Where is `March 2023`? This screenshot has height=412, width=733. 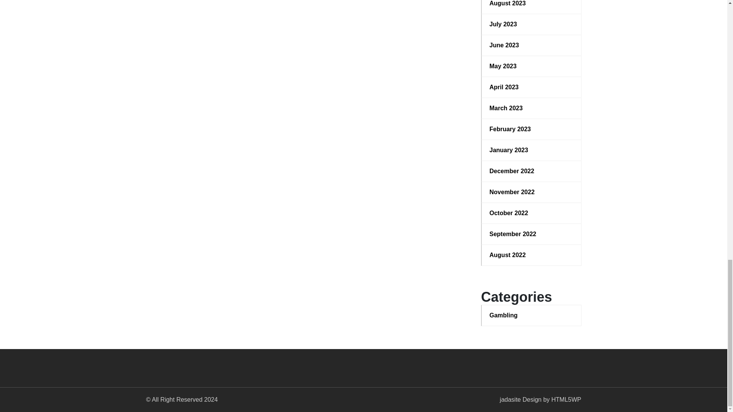
March 2023 is located at coordinates (531, 108).